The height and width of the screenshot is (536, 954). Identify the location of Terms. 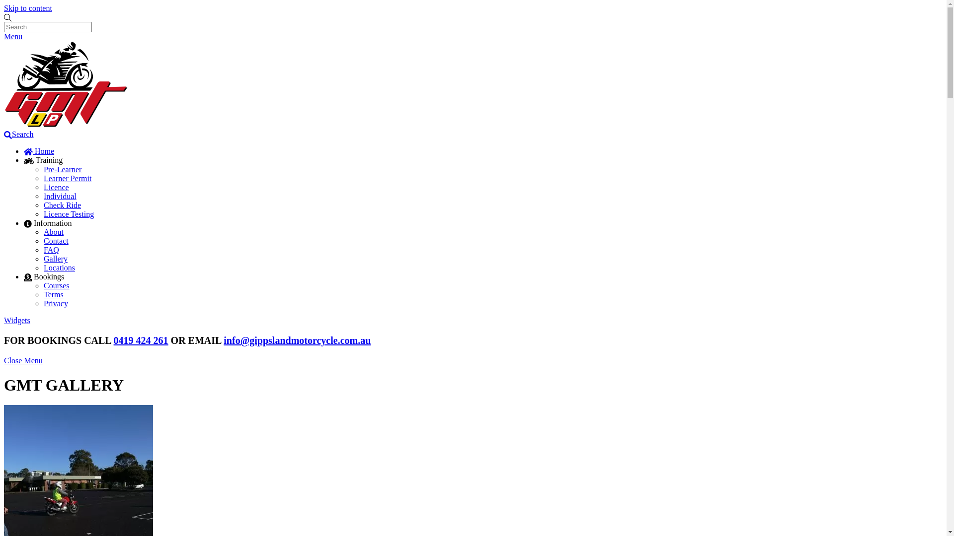
(54, 295).